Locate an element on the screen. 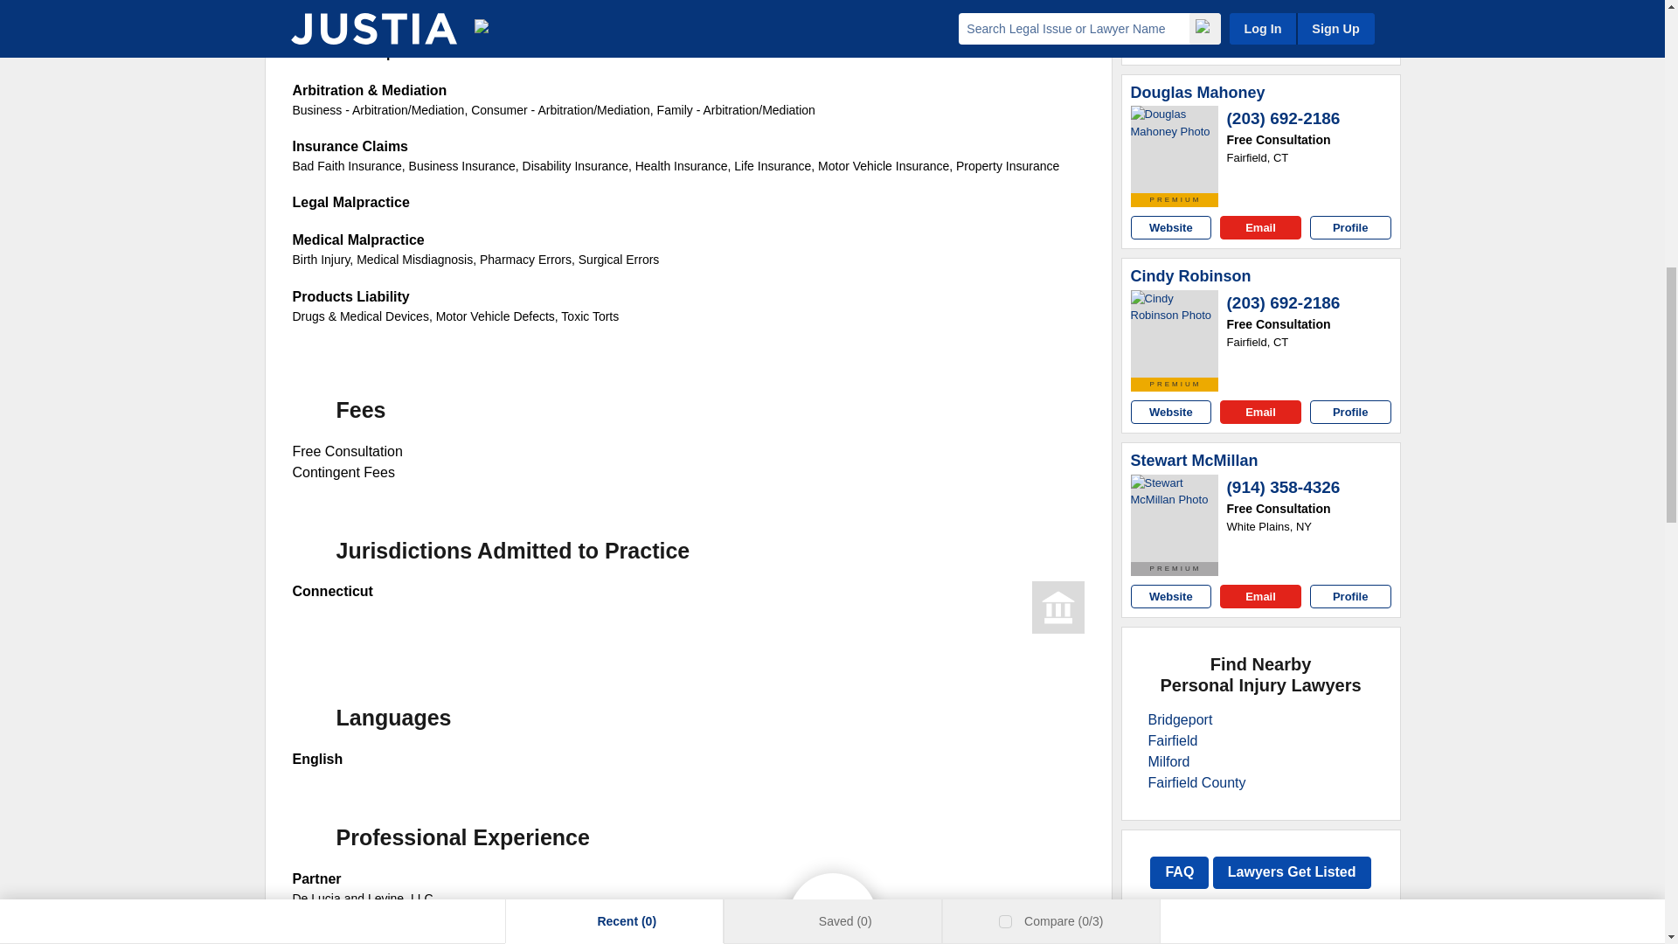 The height and width of the screenshot is (944, 1678). Douglas Mahoney is located at coordinates (1175, 149).